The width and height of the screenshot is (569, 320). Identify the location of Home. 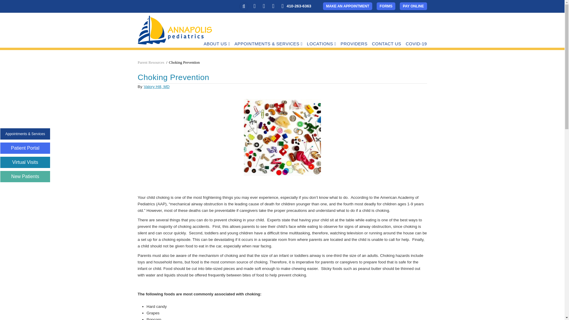
(175, 30).